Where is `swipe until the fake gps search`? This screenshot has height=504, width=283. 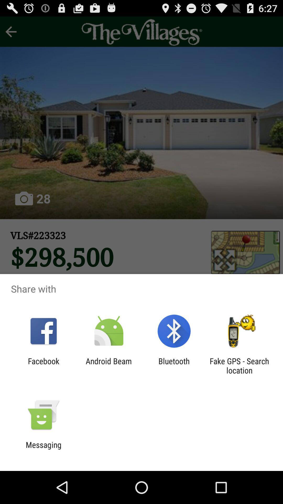 swipe until the fake gps search is located at coordinates (239, 366).